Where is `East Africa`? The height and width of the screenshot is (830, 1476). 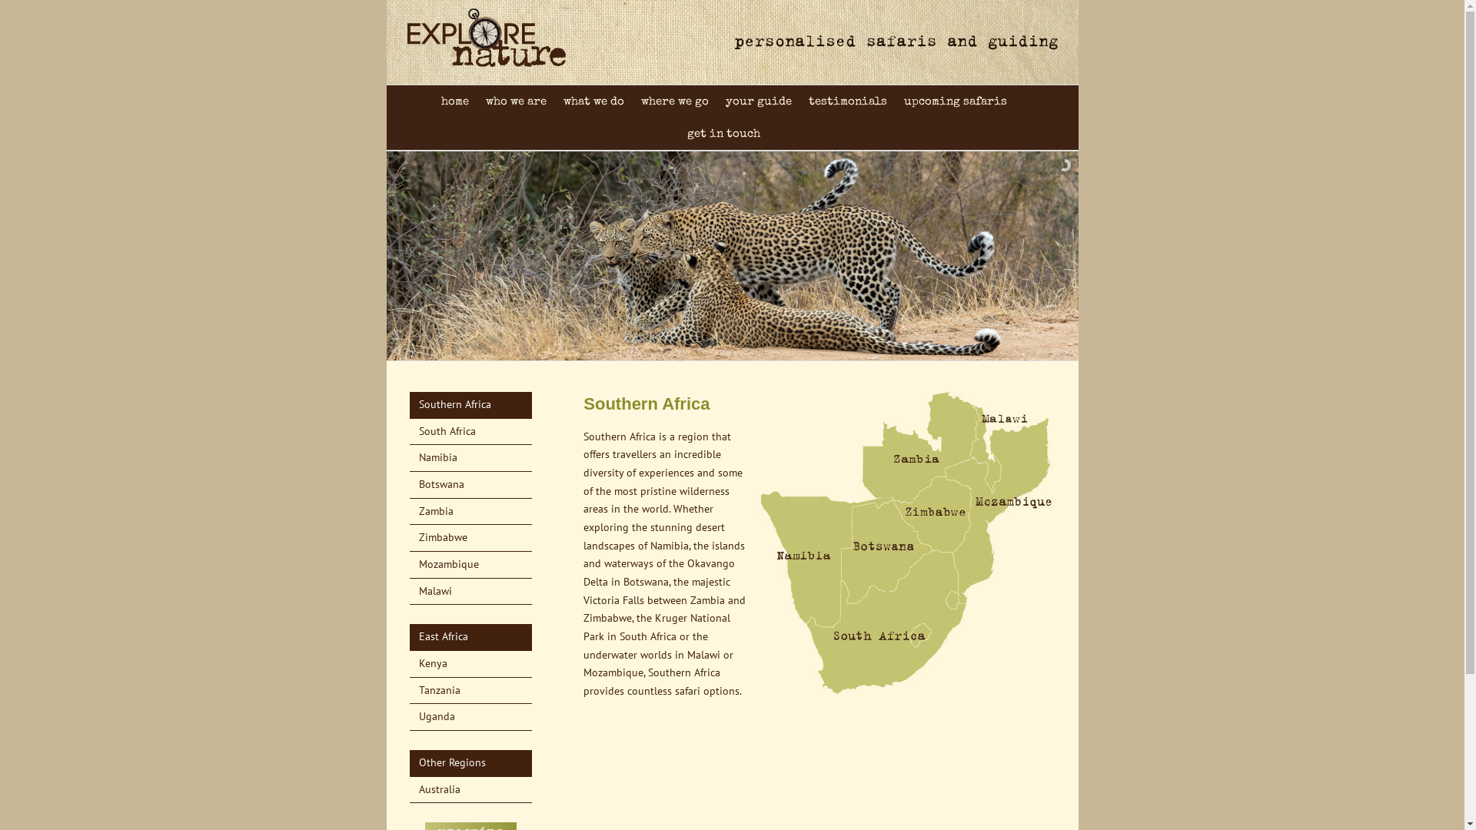 East Africa is located at coordinates (443, 636).